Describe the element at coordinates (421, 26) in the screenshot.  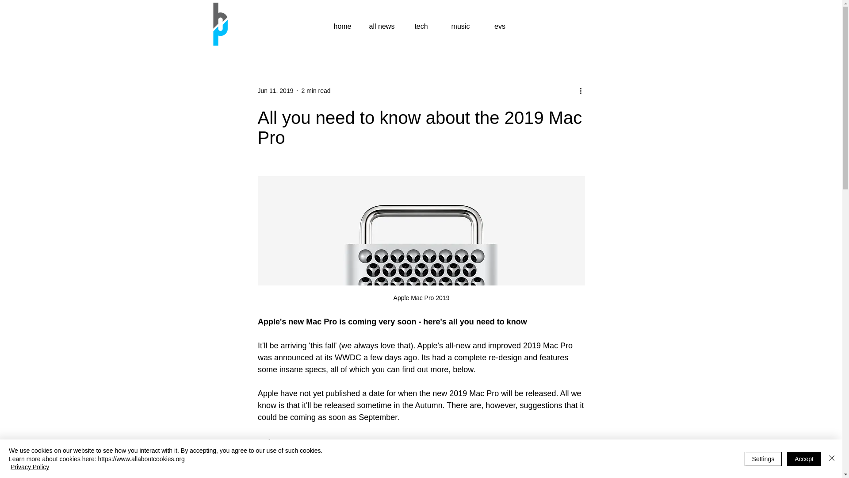
I see `tech` at that location.